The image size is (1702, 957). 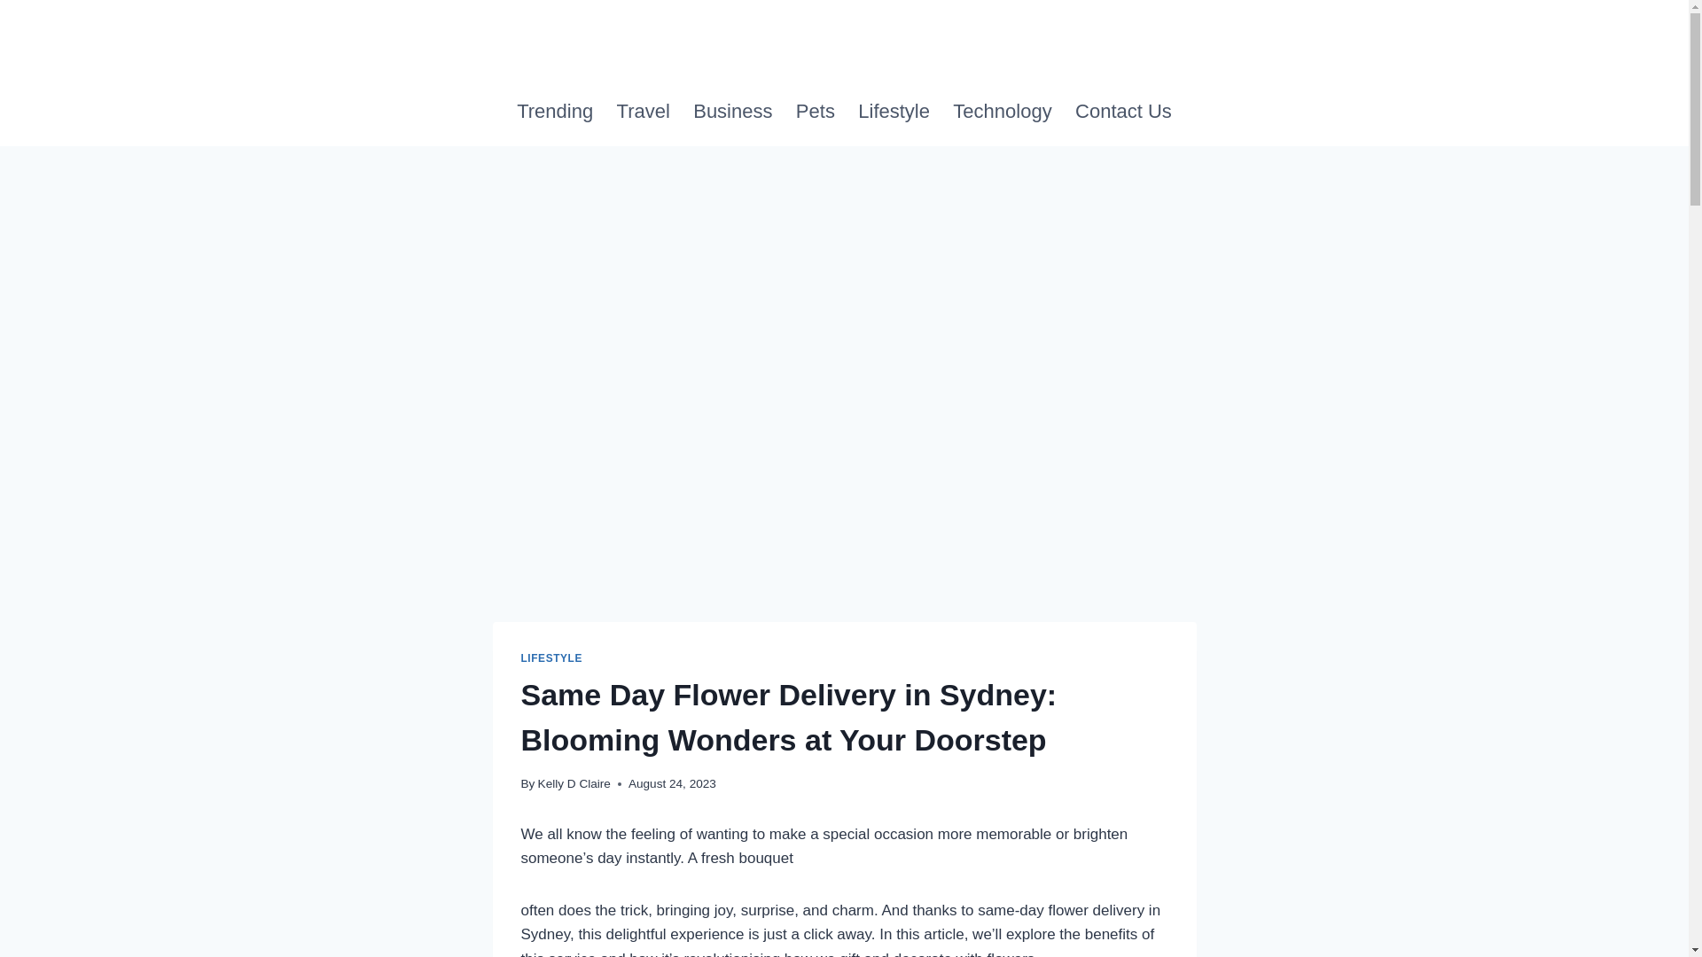 What do you see at coordinates (643, 112) in the screenshot?
I see `Travel` at bounding box center [643, 112].